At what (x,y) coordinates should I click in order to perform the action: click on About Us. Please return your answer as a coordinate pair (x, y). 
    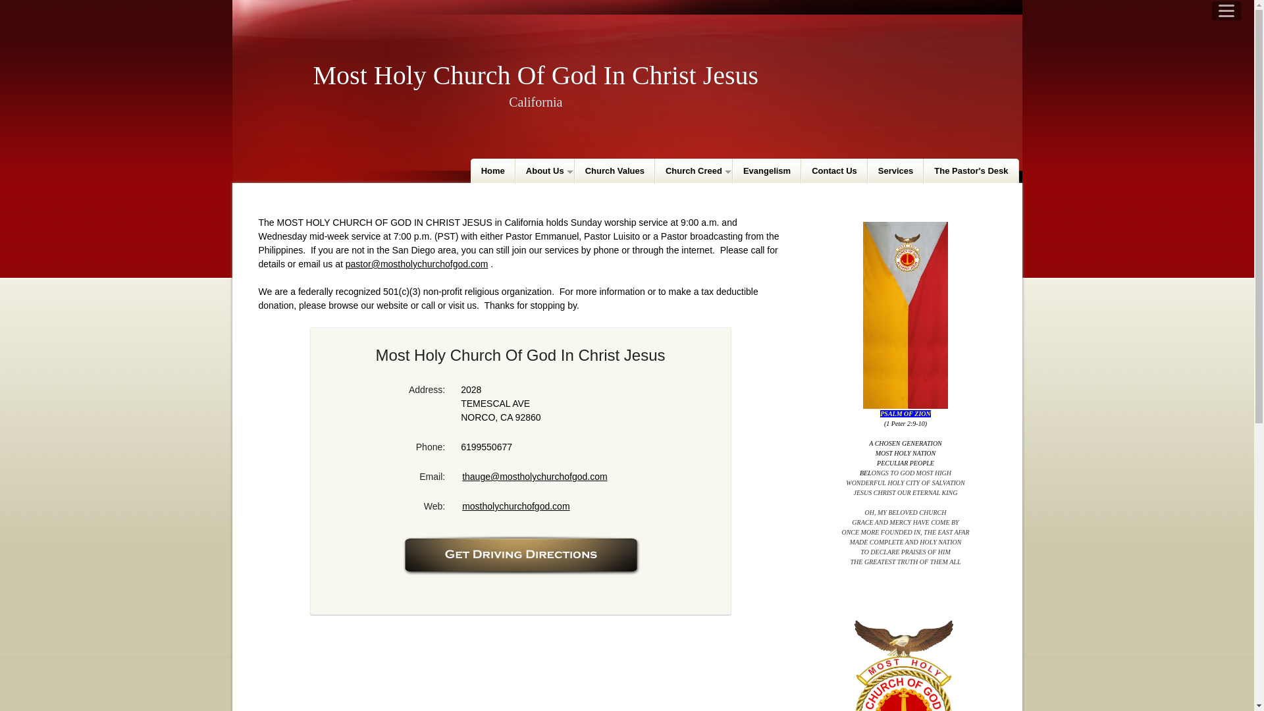
    Looking at the image, I should click on (545, 170).